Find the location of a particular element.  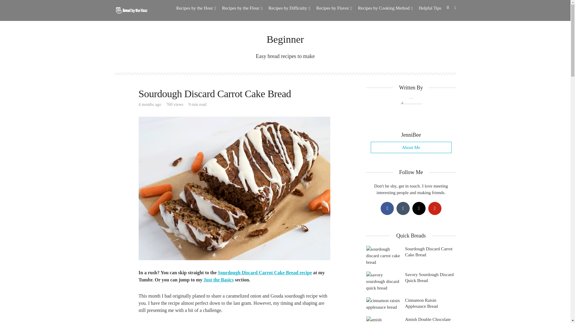

Recipes by the Flour is located at coordinates (242, 8).